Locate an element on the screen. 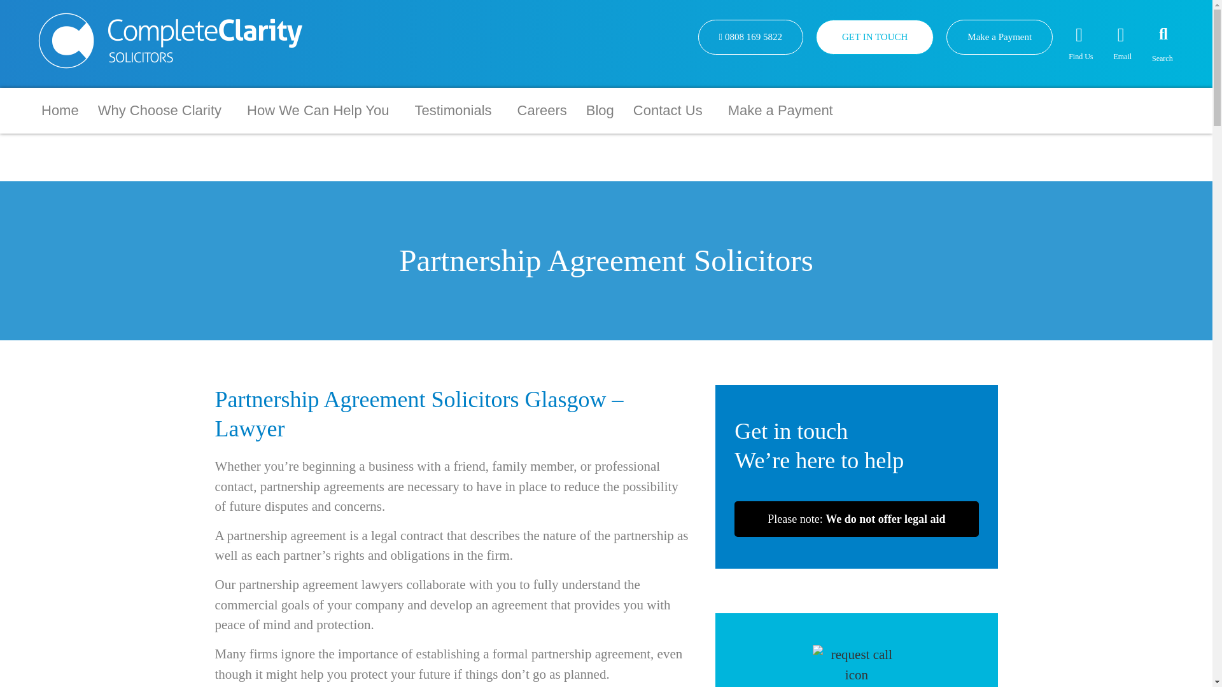 This screenshot has height=687, width=1222. Make a Payment is located at coordinates (999, 37).